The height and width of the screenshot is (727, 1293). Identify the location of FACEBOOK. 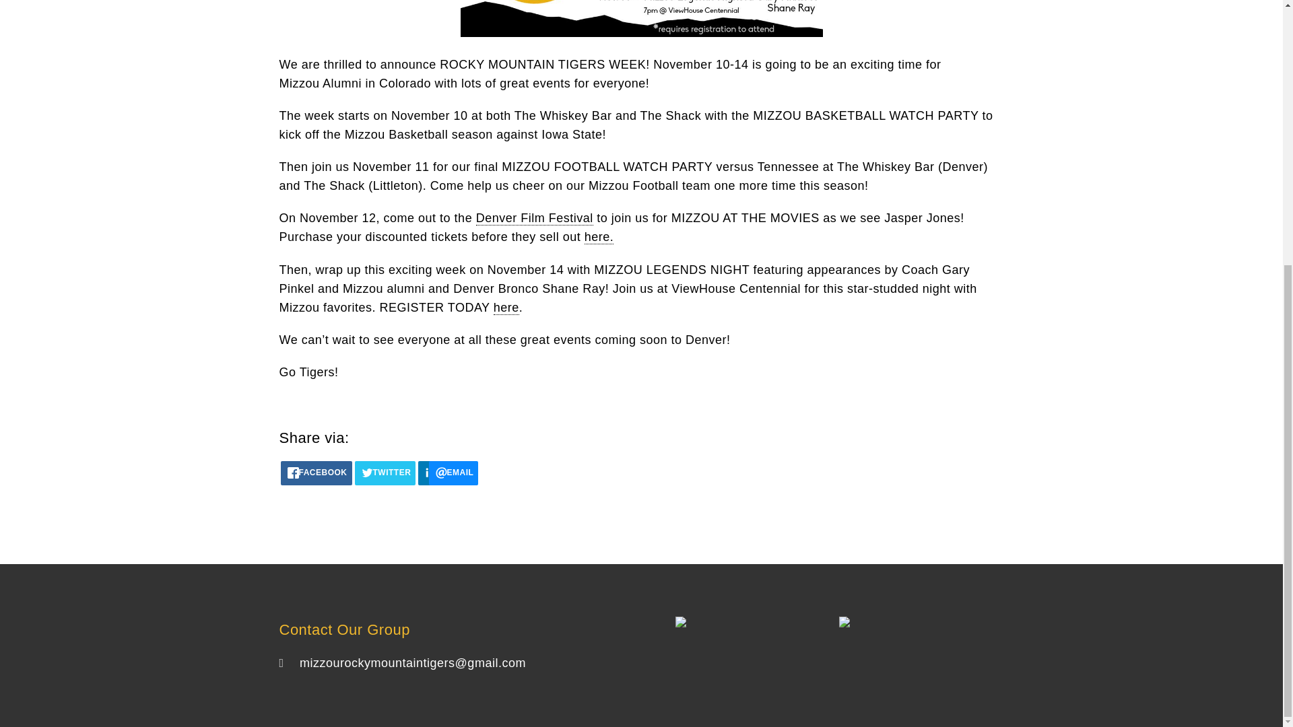
(316, 473).